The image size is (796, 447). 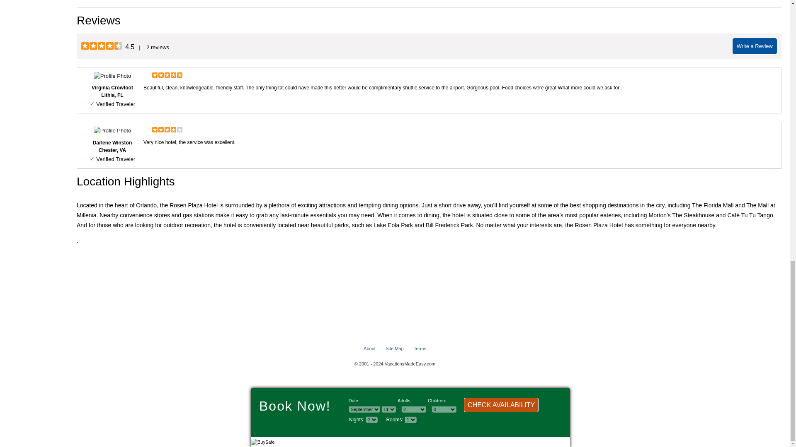 I want to click on Site Map, so click(x=394, y=348).